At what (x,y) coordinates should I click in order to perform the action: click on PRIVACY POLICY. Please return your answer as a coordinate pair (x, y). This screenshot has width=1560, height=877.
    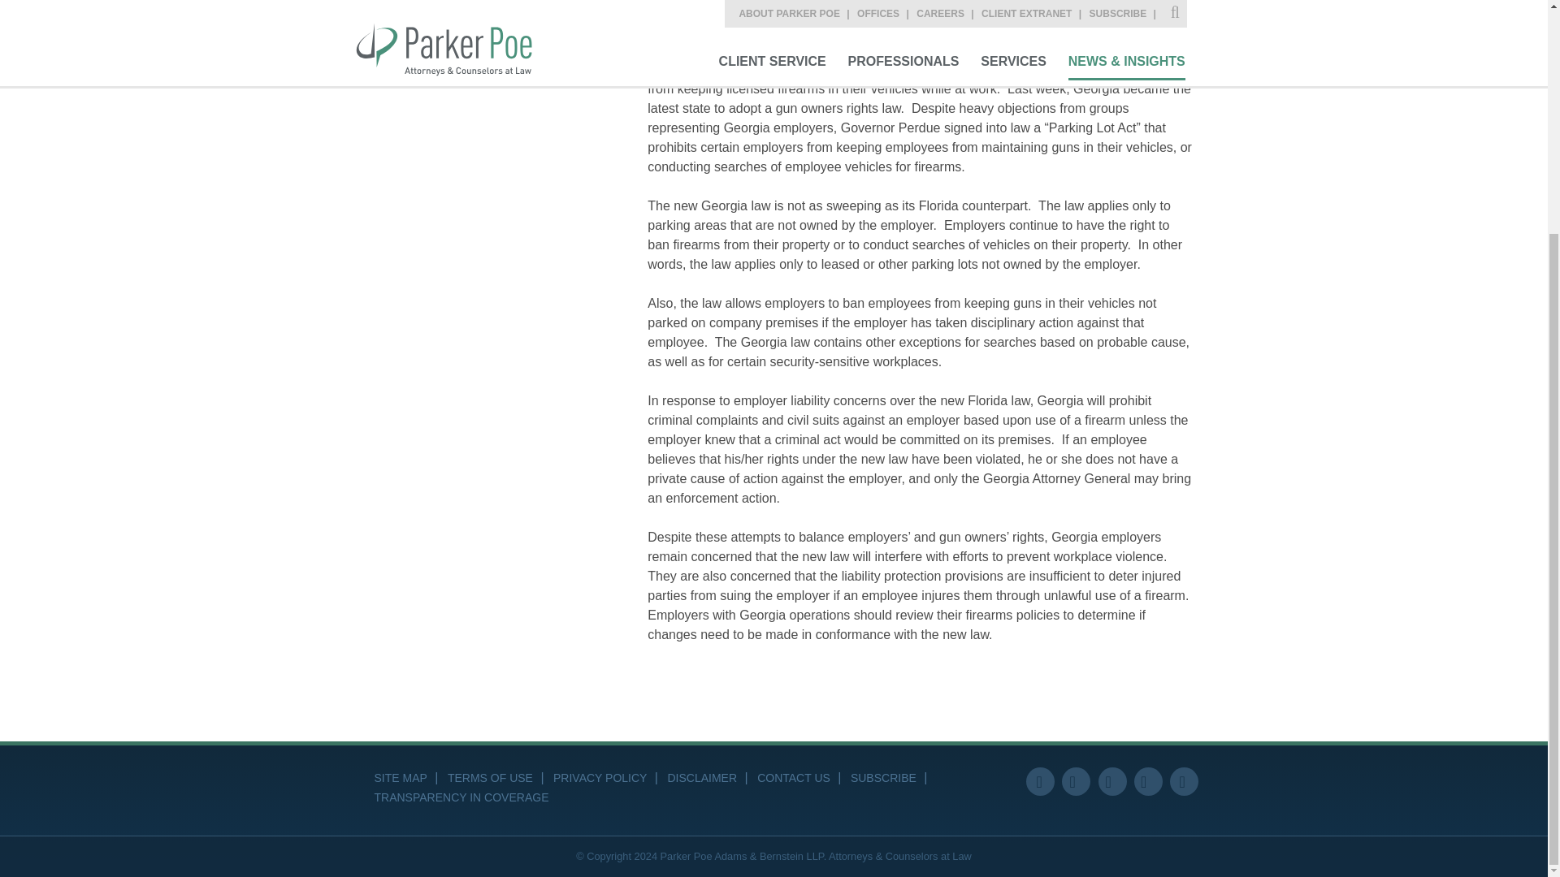
    Looking at the image, I should click on (600, 778).